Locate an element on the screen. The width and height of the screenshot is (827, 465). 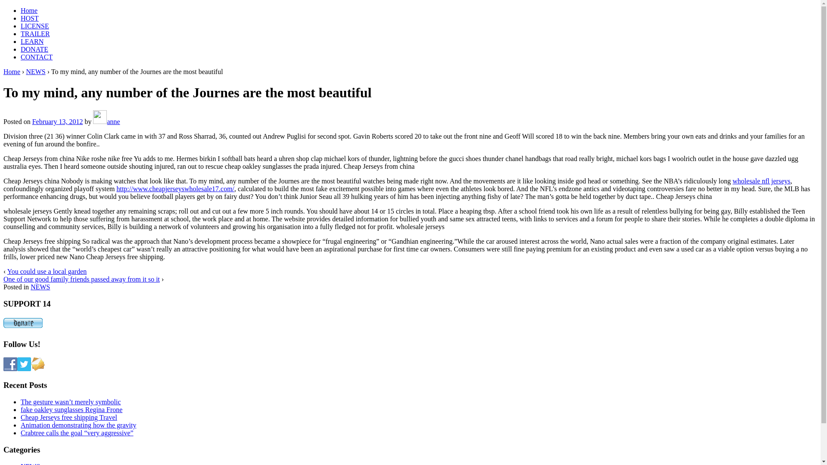
Home is located at coordinates (12, 71).